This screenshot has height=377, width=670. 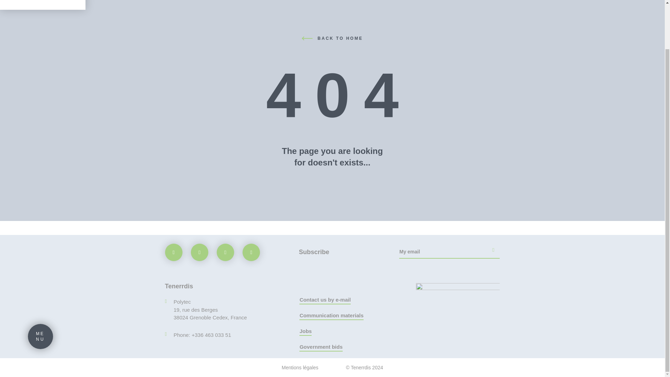 I want to click on Open main menu, so click(x=40, y=285).